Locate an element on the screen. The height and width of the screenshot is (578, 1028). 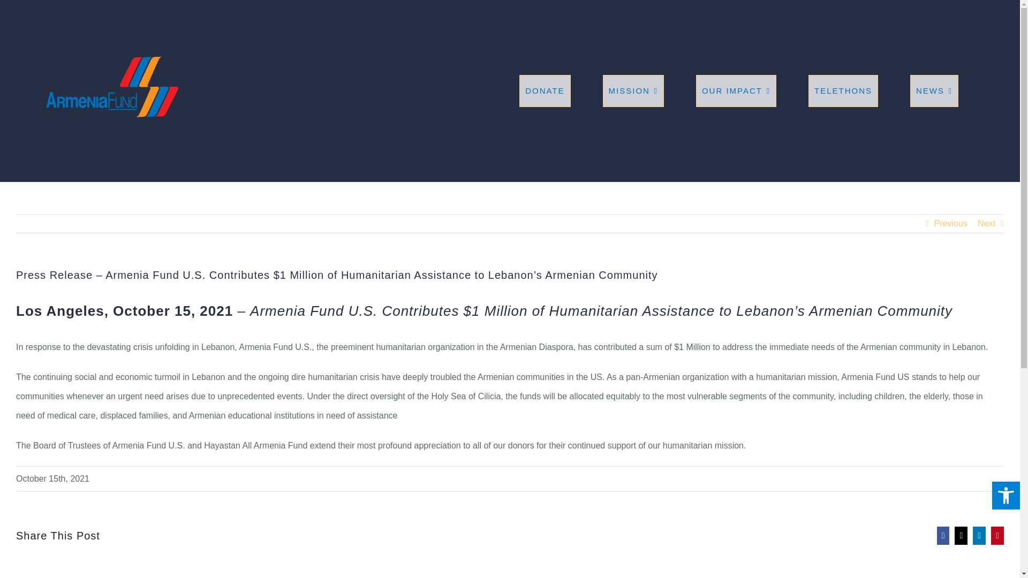
Previous is located at coordinates (950, 224).